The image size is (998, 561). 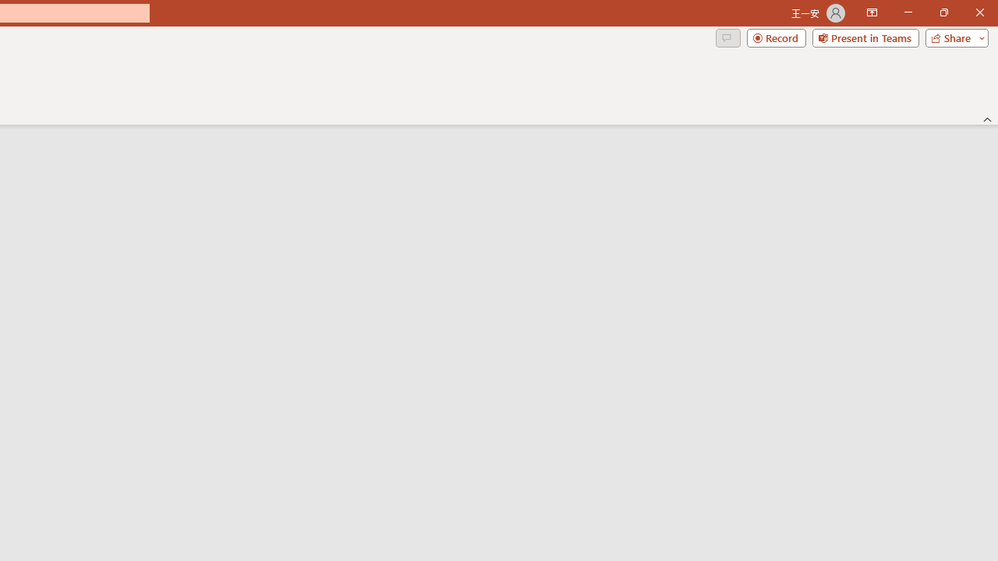 I want to click on Restore Down, so click(x=943, y=12).